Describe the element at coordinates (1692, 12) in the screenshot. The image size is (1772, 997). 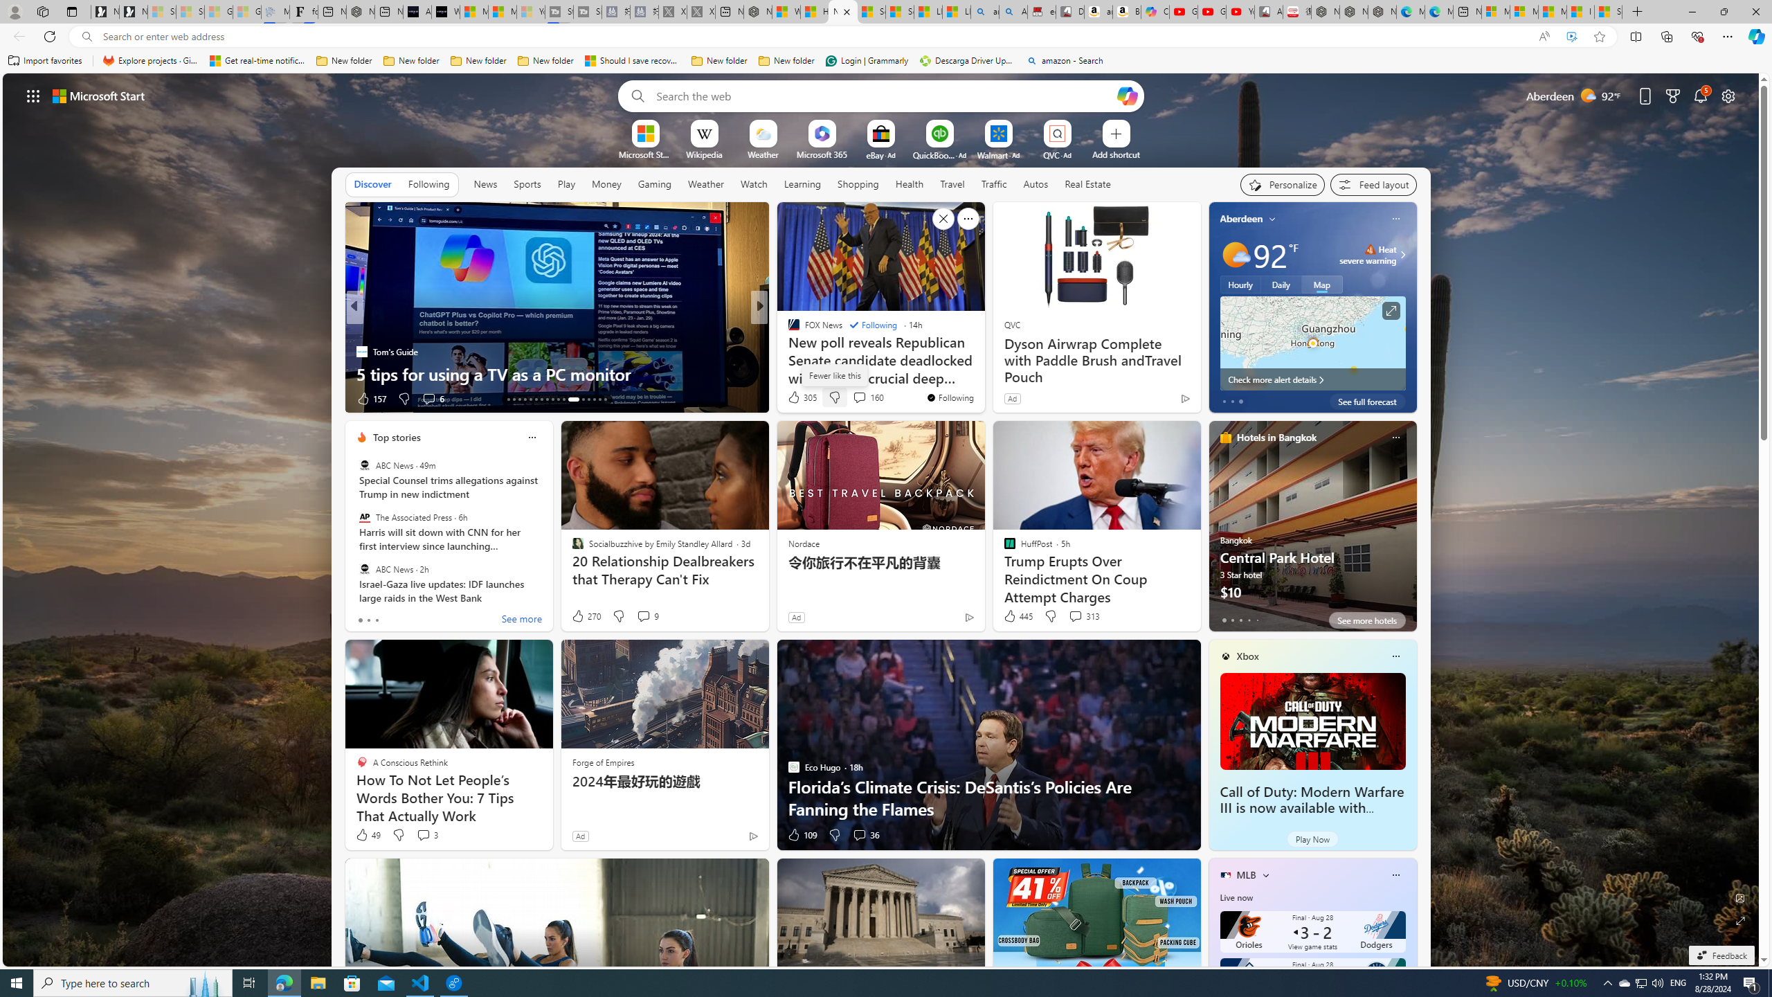
I see `Minimize` at that location.